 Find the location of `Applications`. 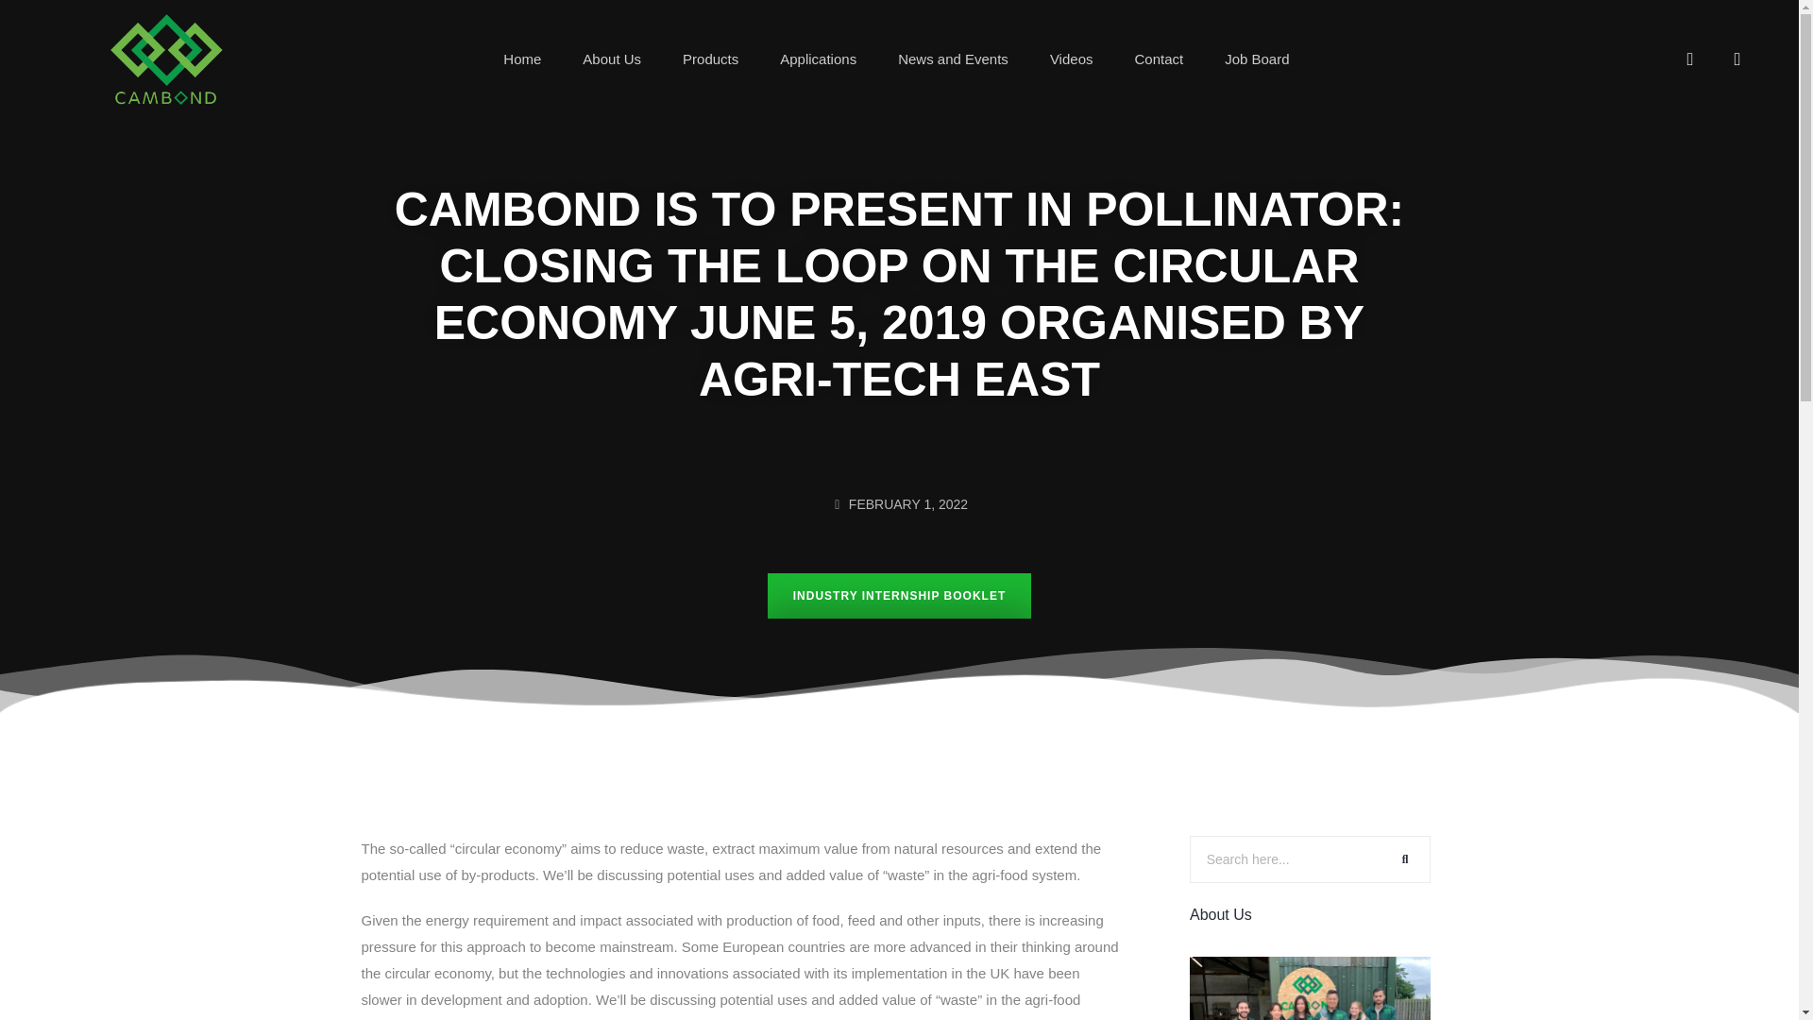

Applications is located at coordinates (818, 59).